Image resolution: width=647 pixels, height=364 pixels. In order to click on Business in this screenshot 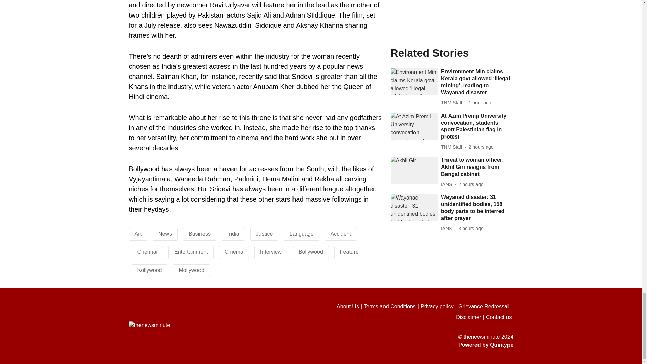, I will do `click(199, 234)`.